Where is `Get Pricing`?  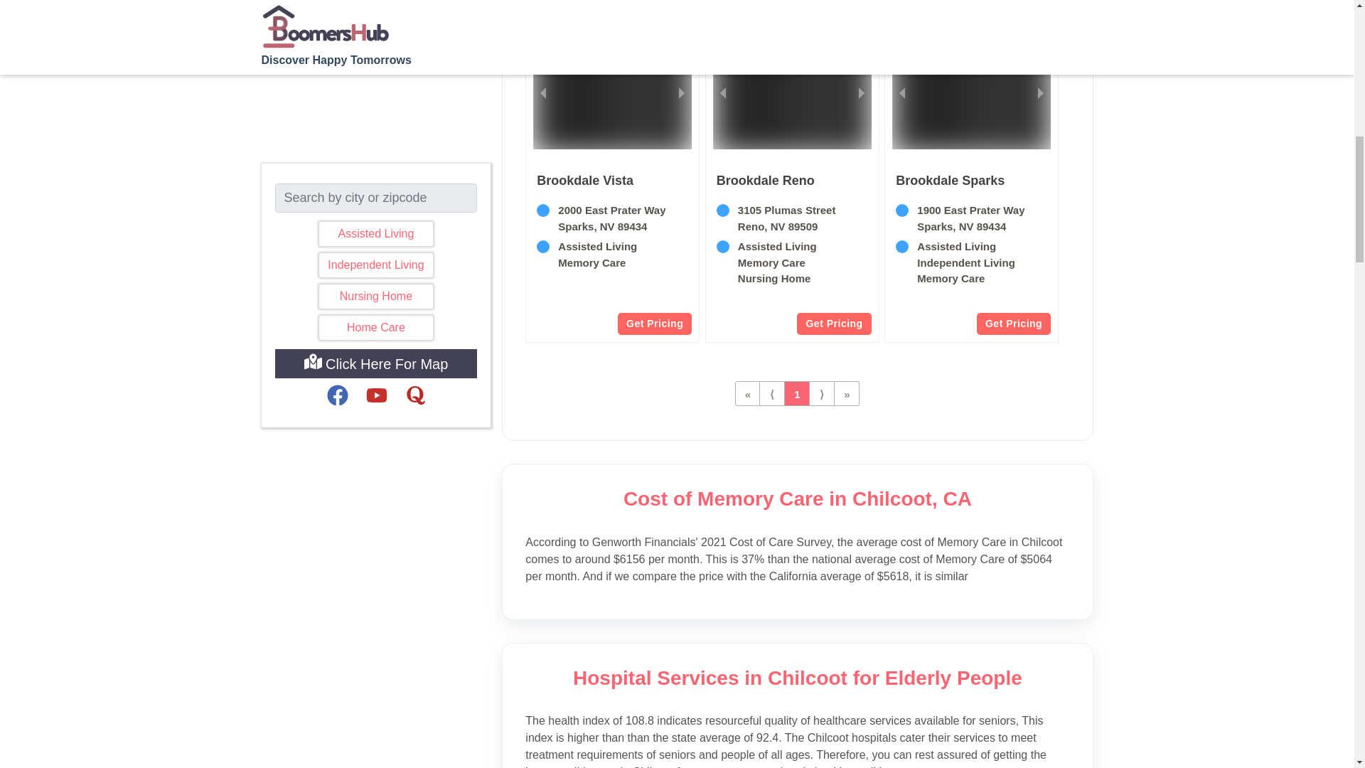
Get Pricing is located at coordinates (655, 323).